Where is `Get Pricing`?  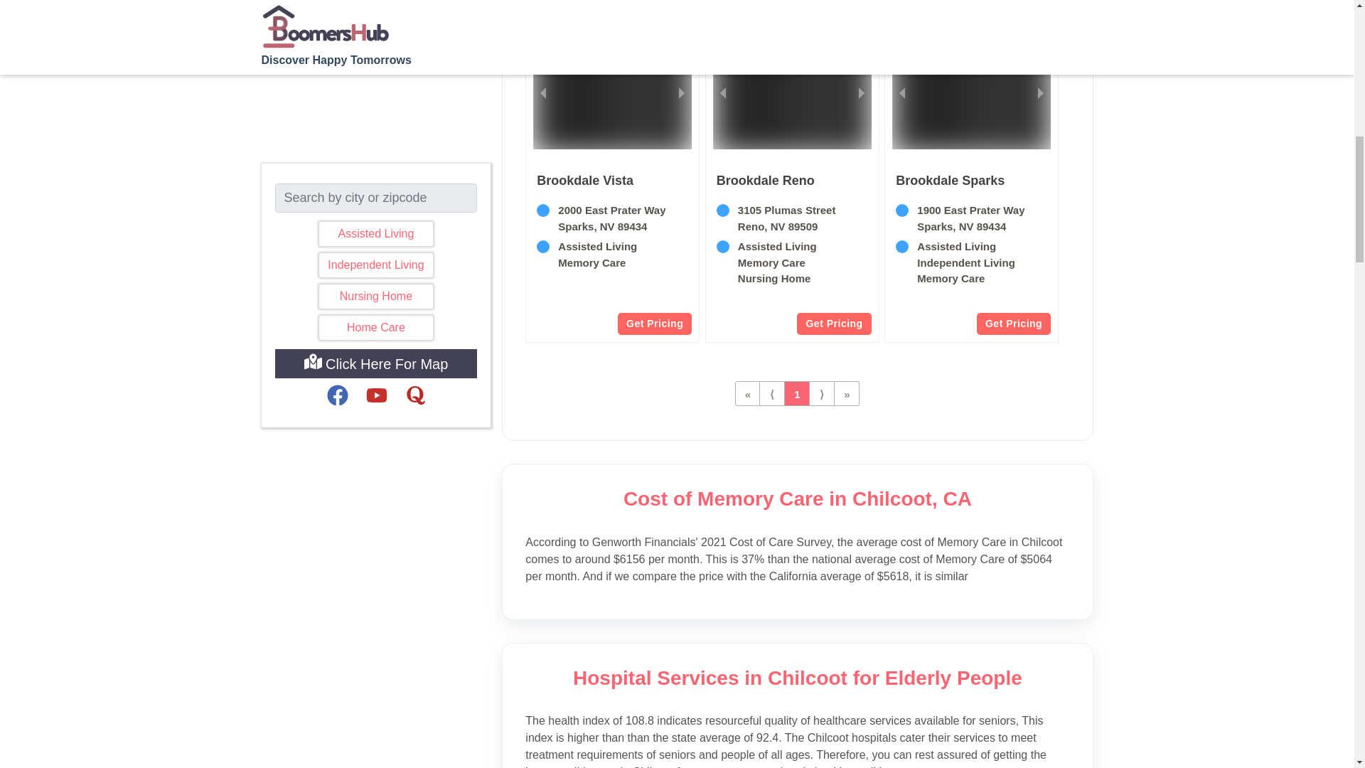
Get Pricing is located at coordinates (655, 323).